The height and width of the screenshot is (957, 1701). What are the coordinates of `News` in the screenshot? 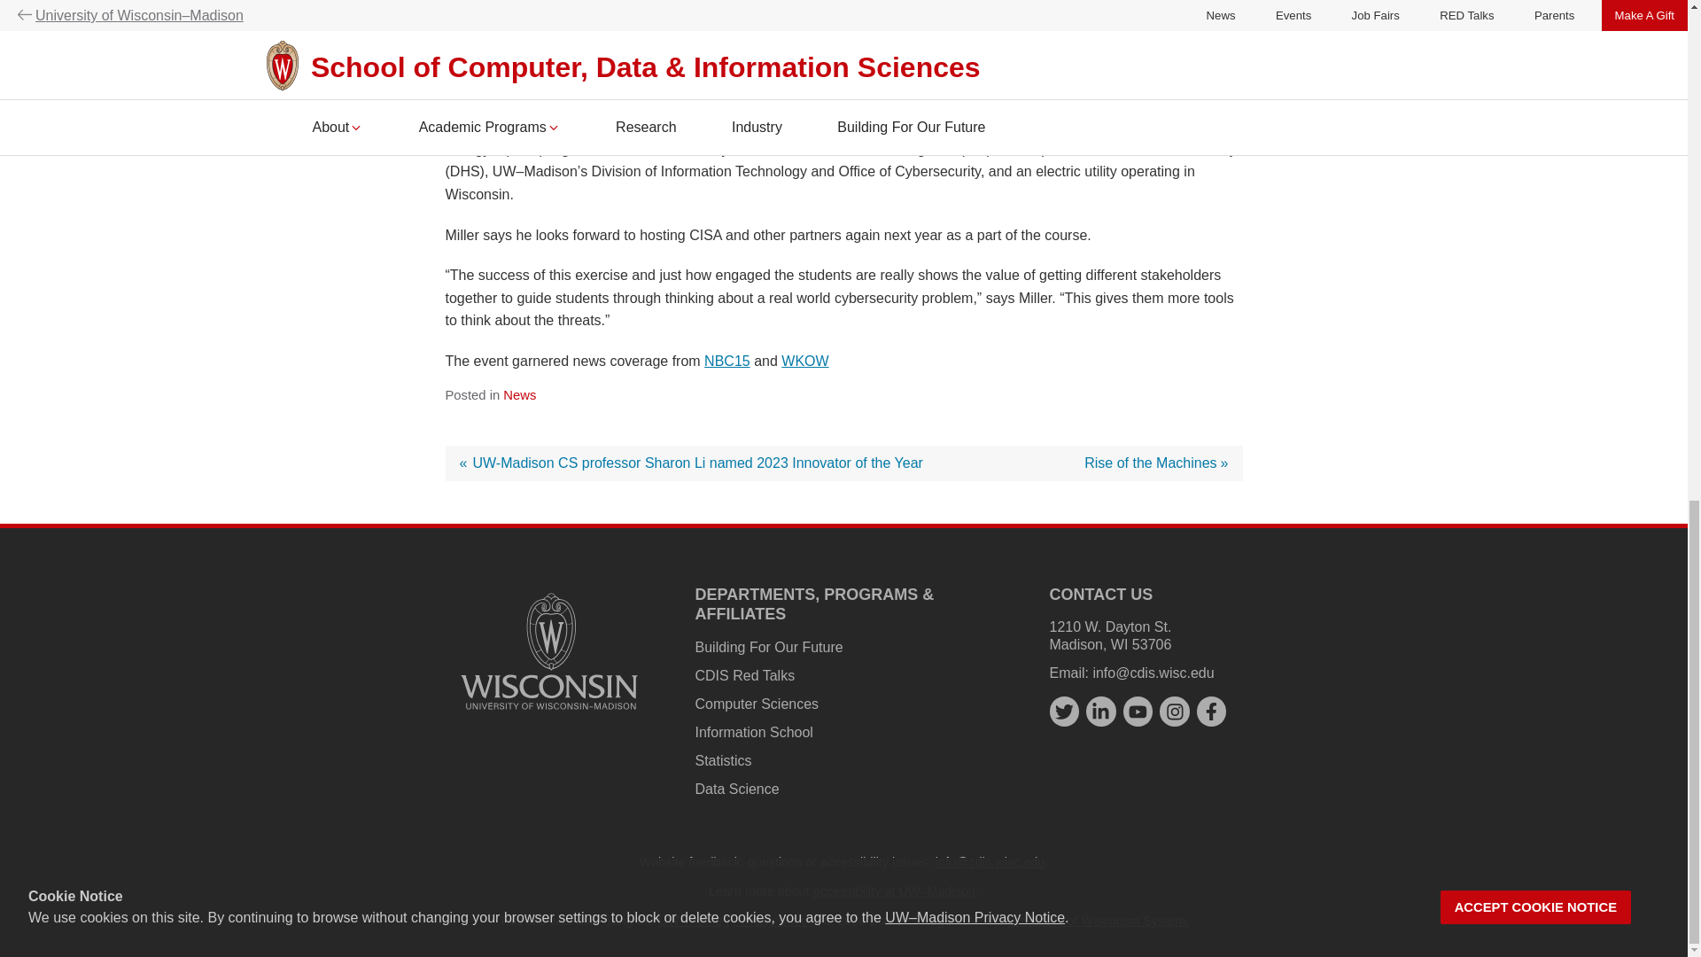 It's located at (519, 395).